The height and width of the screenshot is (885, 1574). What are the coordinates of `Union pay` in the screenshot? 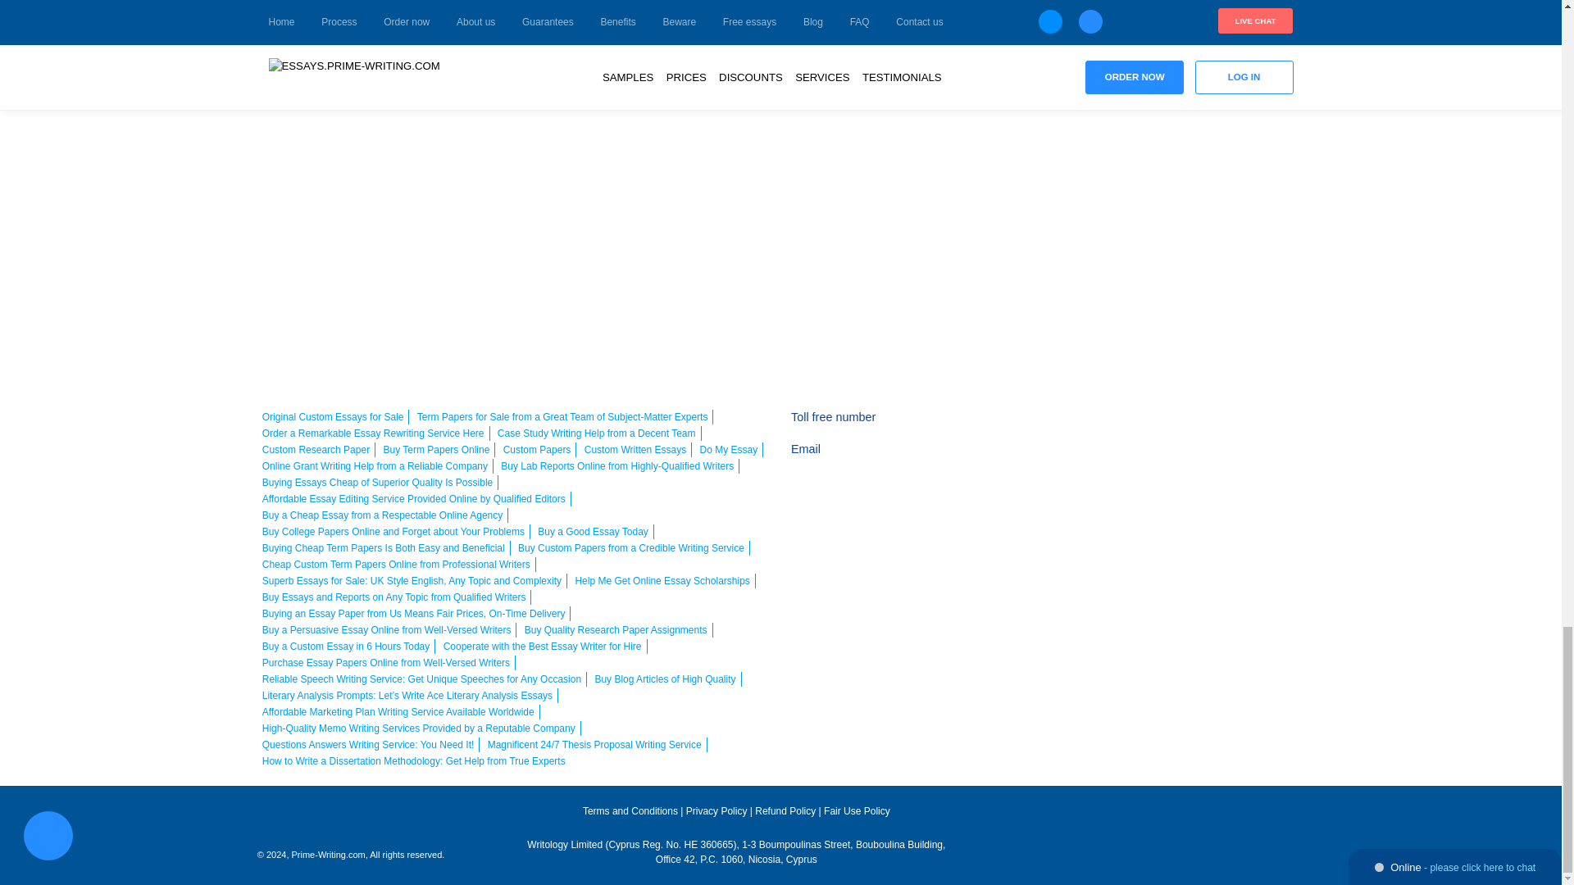 It's located at (1226, 460).